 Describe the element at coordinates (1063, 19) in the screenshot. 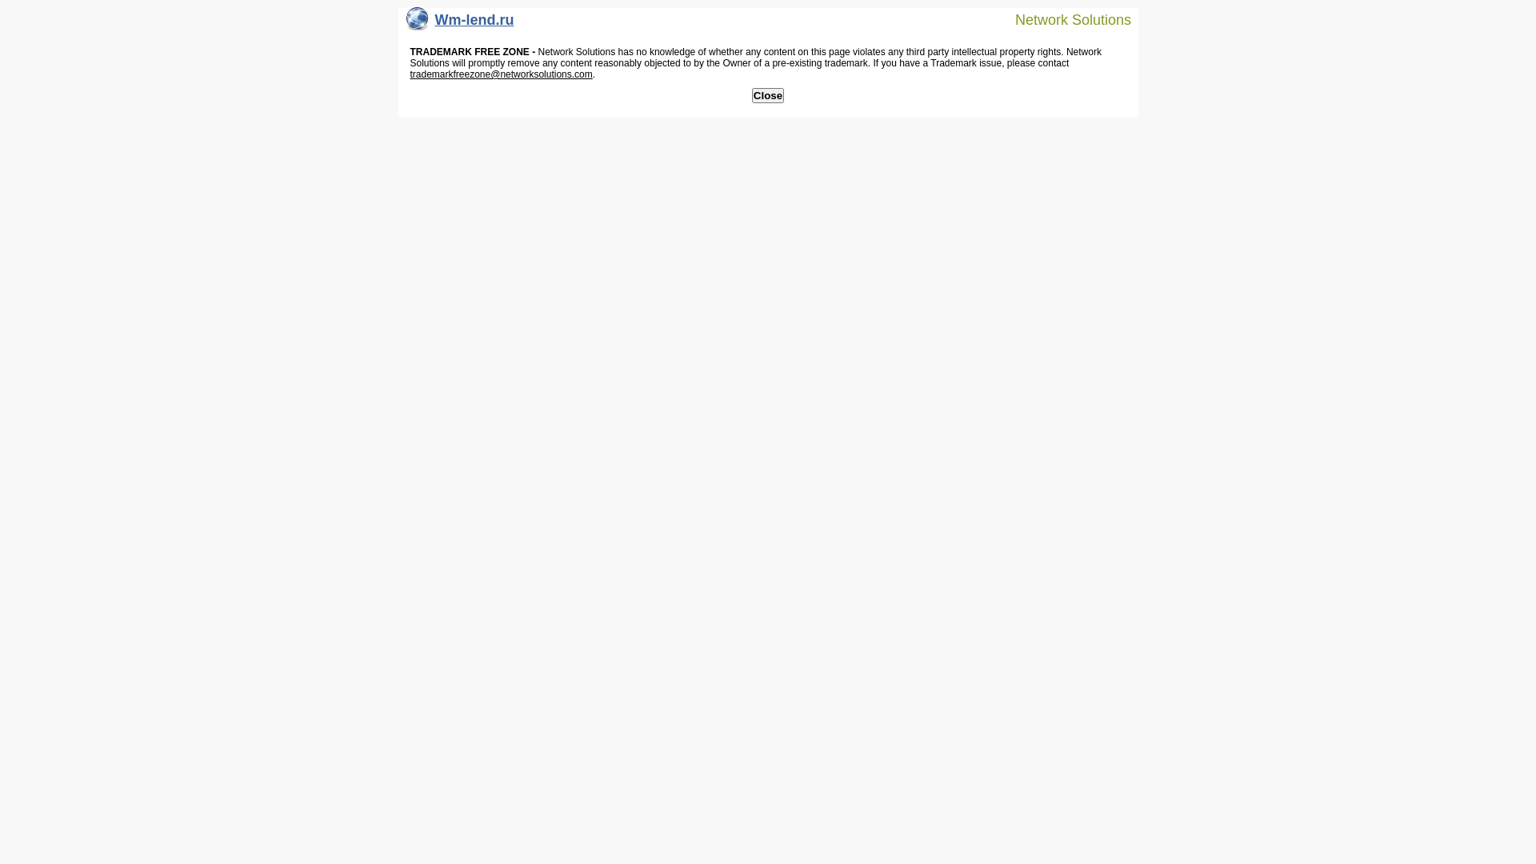

I see `Network Solutions` at that location.